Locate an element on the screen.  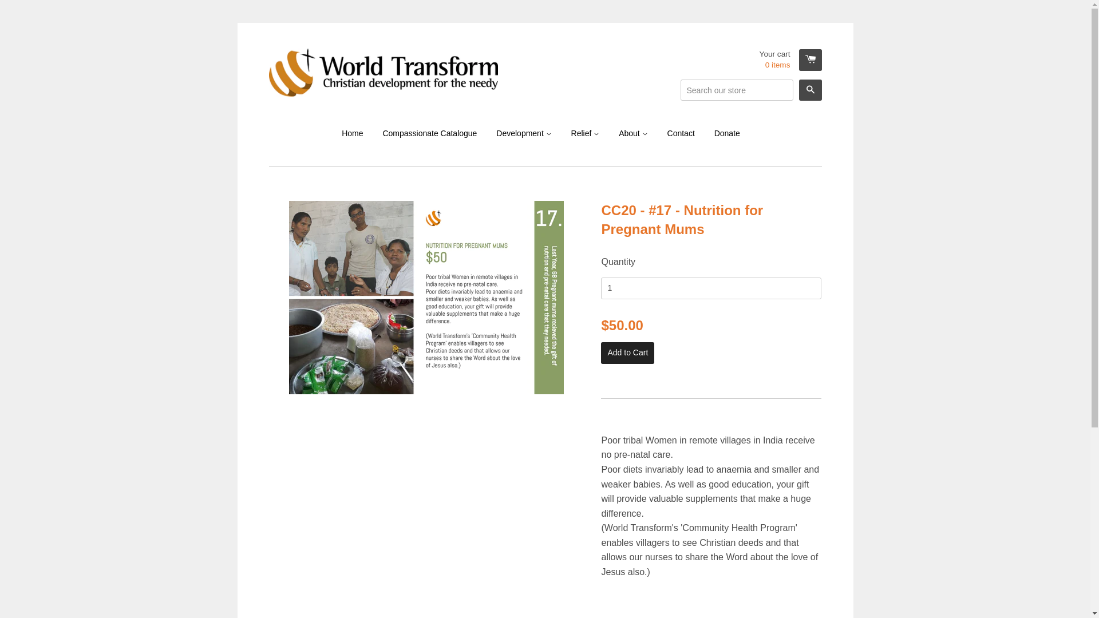
About is located at coordinates (633, 133).